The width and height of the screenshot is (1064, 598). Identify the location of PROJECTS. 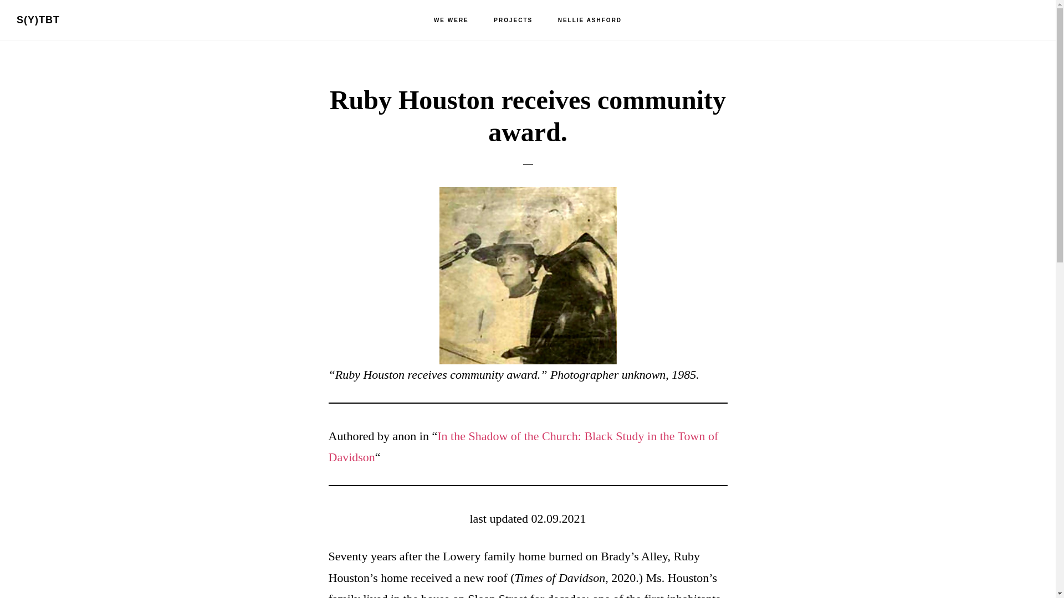
(513, 20).